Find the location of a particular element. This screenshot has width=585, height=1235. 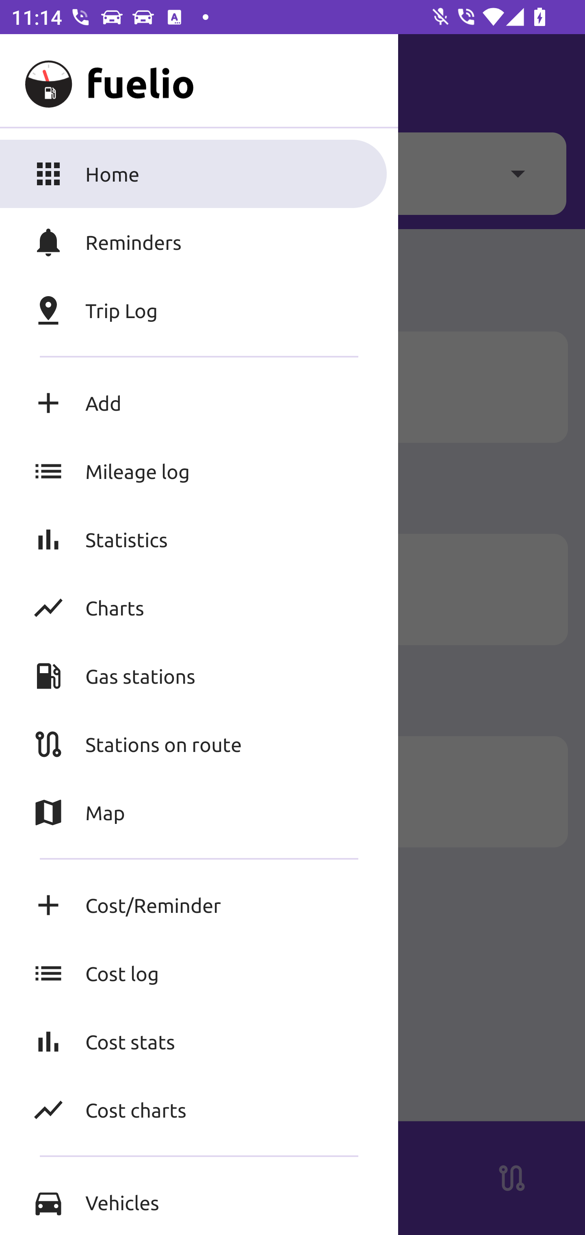

Home is located at coordinates (199, 173).